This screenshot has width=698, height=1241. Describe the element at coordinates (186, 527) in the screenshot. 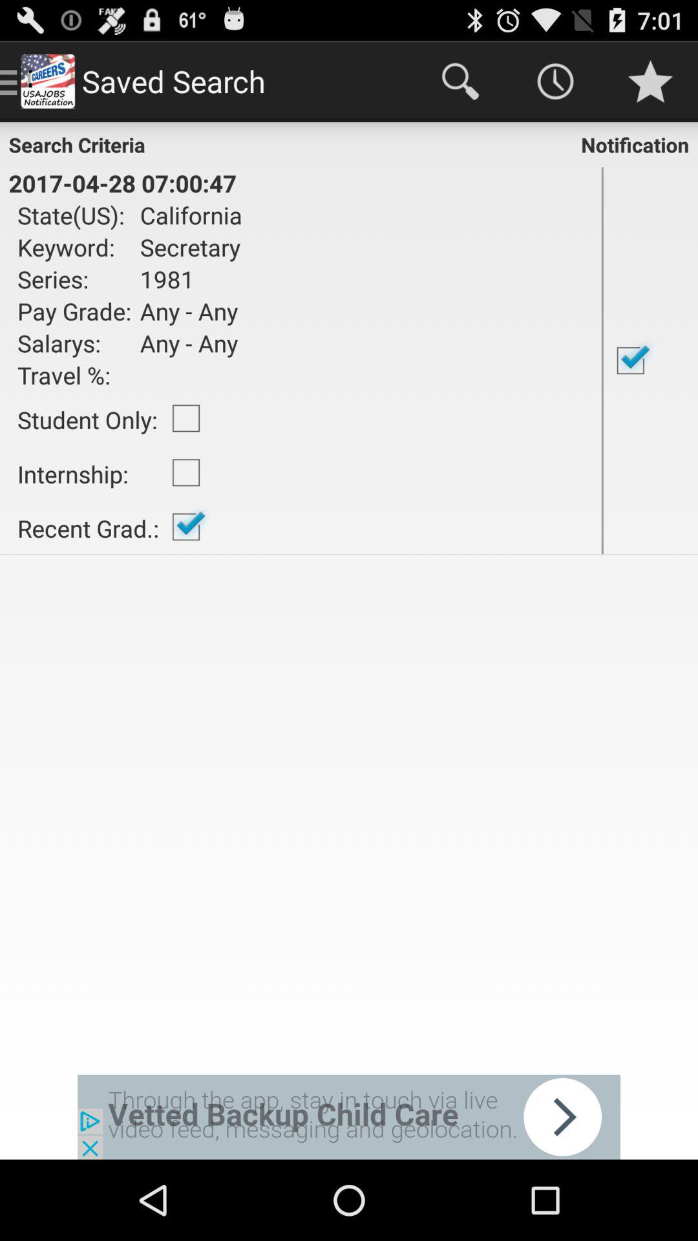

I see `choose icon to the right of the internship:` at that location.